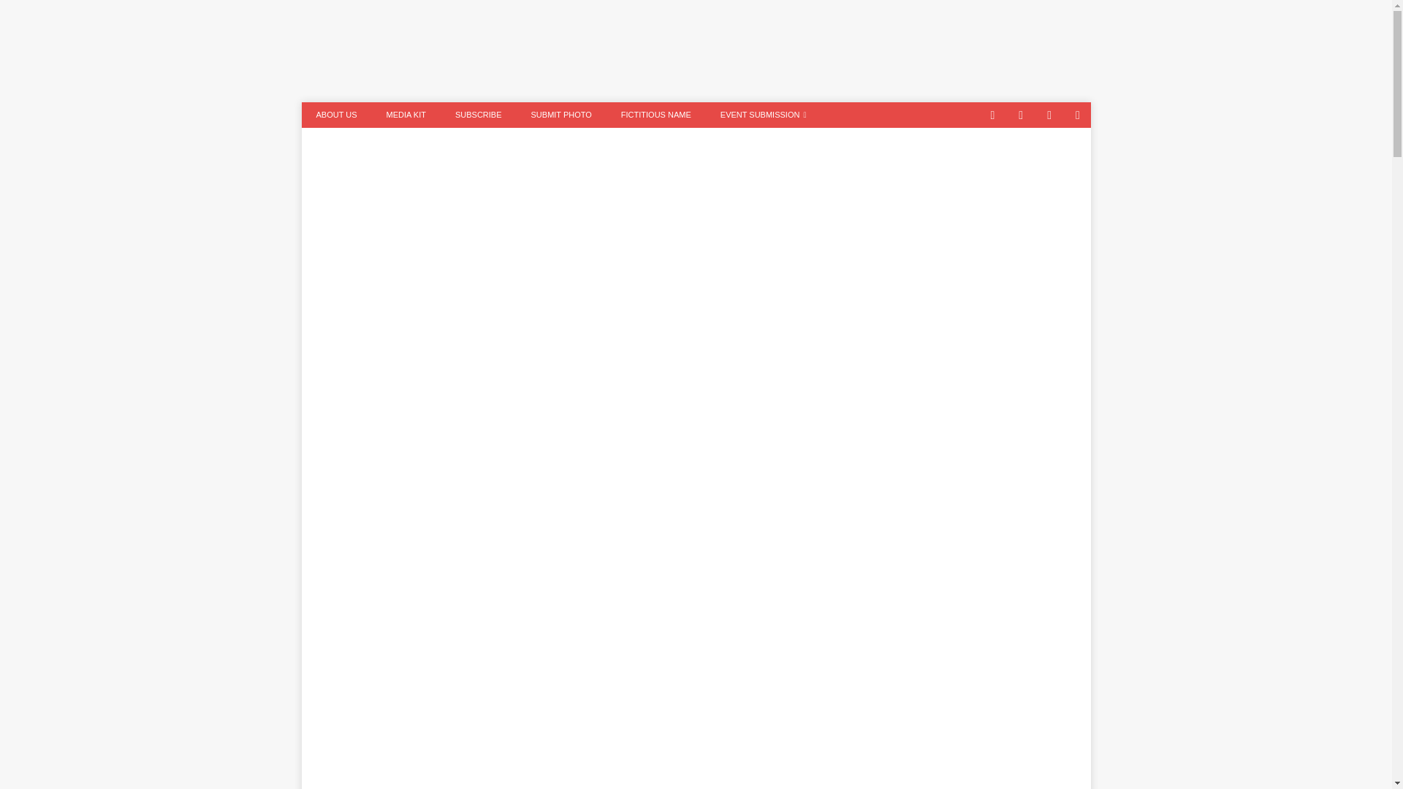 The image size is (1403, 789). I want to click on FICTITIOUS NAME, so click(655, 115).